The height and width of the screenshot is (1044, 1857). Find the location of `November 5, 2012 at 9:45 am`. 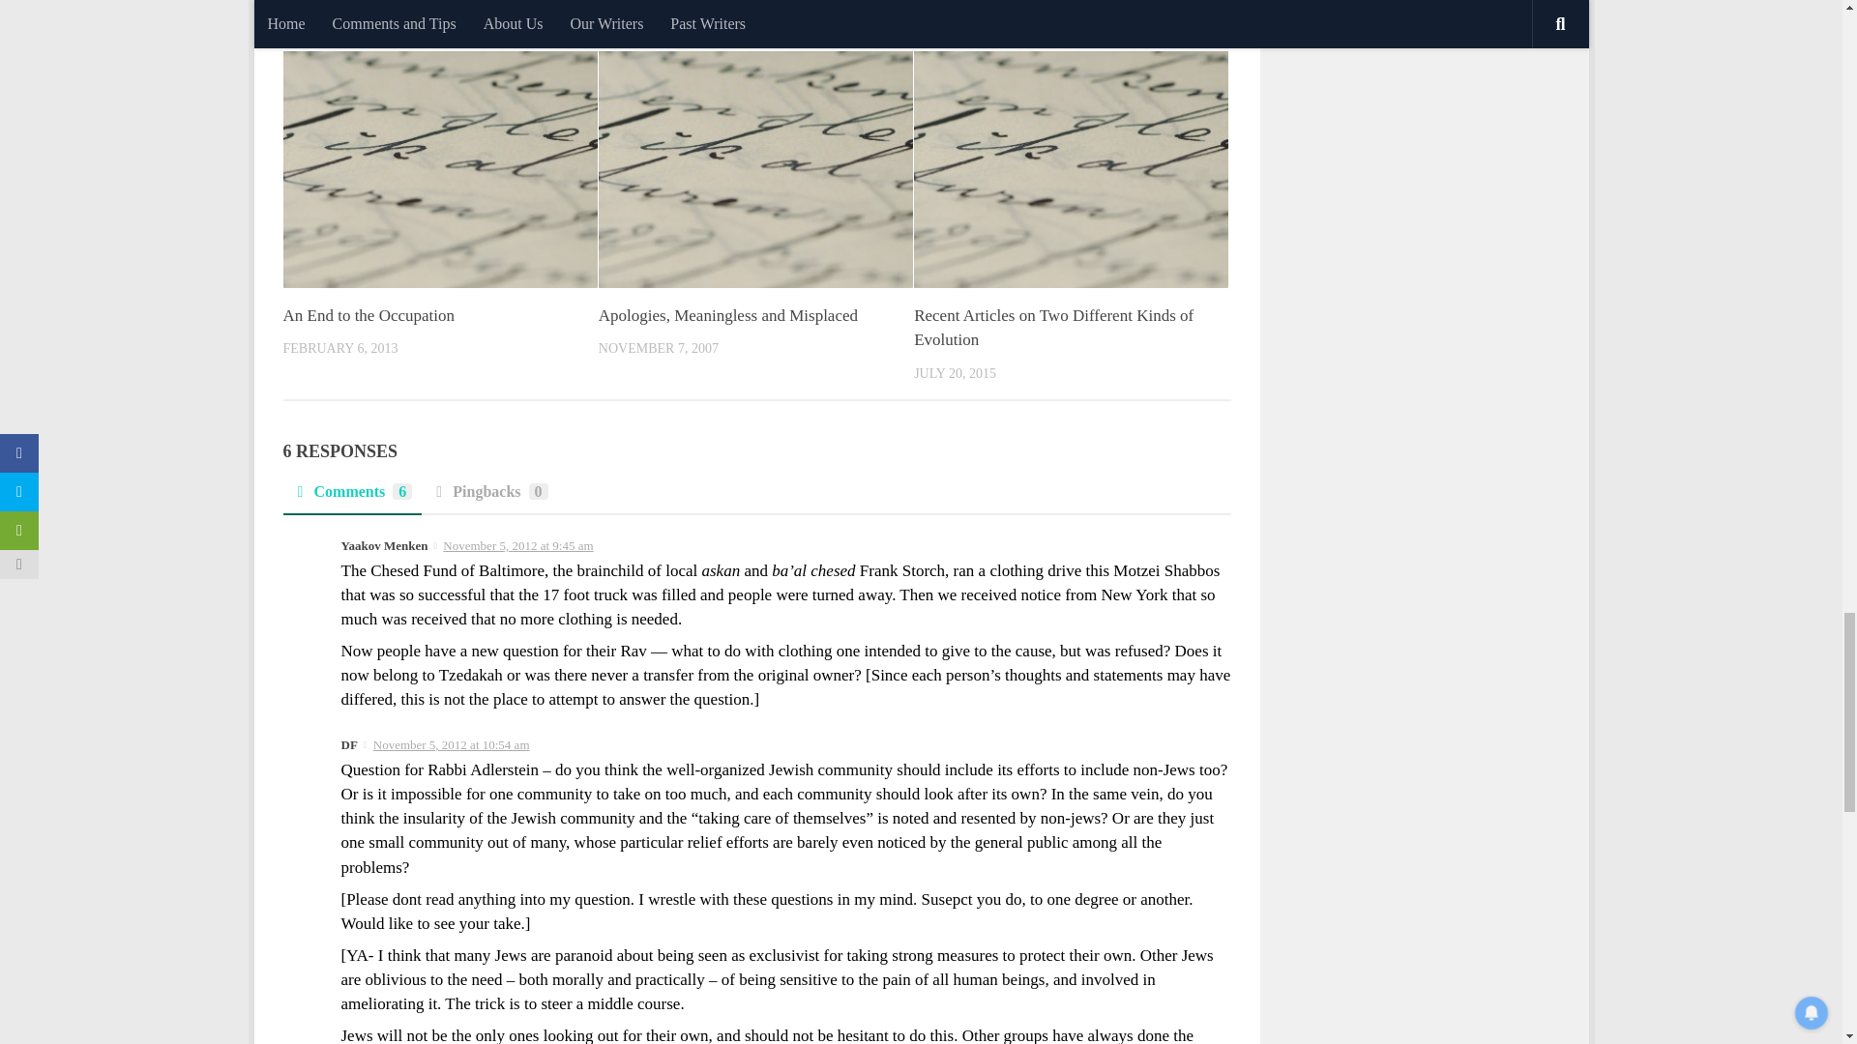

November 5, 2012 at 9:45 am is located at coordinates (517, 545).